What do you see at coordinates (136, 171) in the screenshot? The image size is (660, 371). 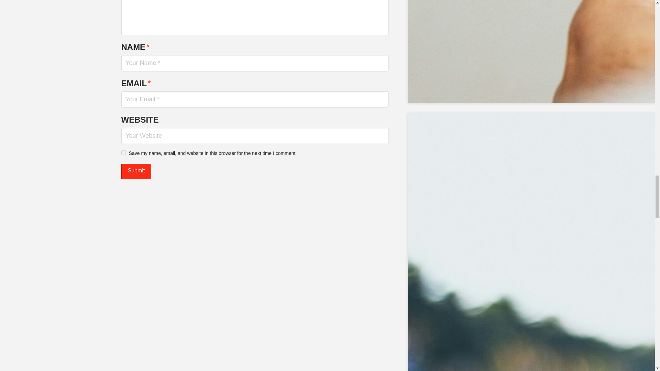 I see `Submit` at bounding box center [136, 171].